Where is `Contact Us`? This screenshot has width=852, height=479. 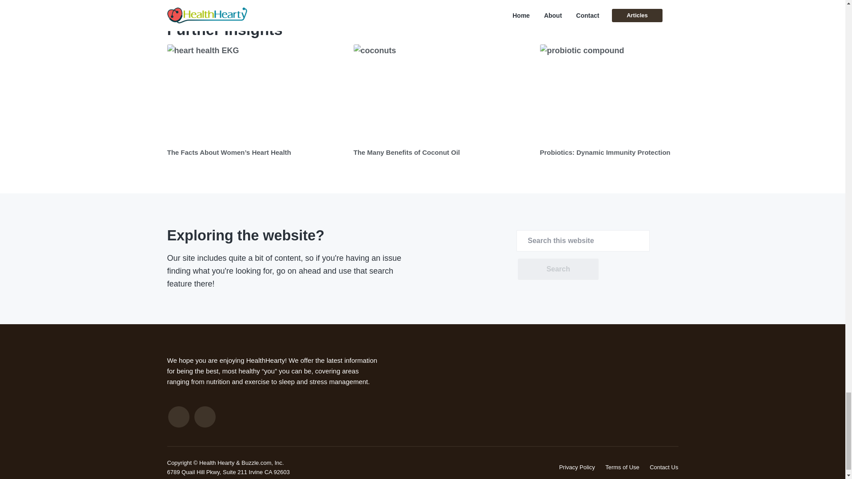
Contact Us is located at coordinates (664, 467).